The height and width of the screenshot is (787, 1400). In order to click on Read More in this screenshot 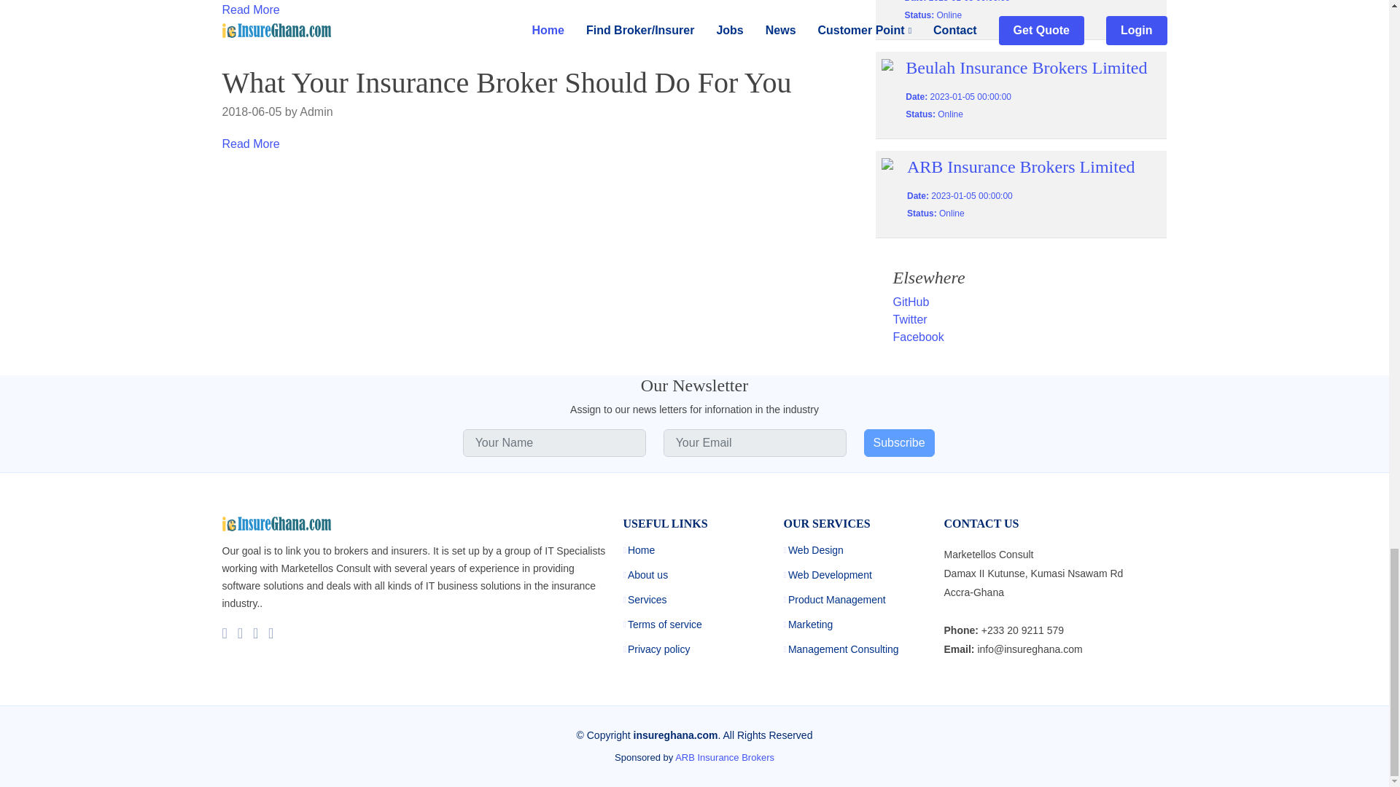, I will do `click(249, 9)`.